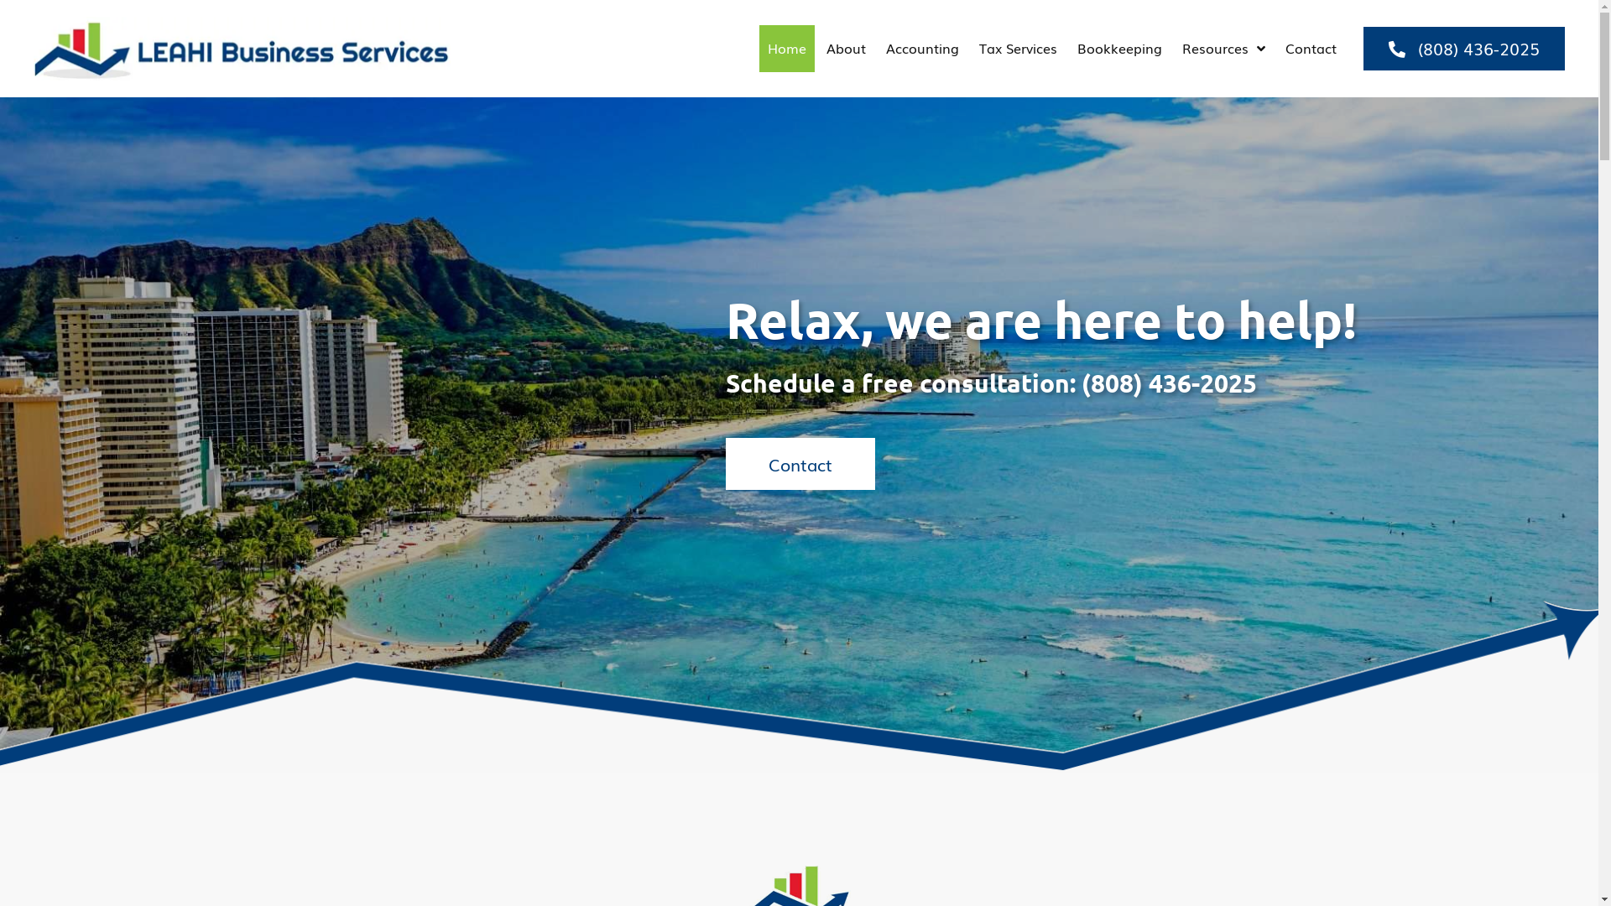 The height and width of the screenshot is (906, 1611). Describe the element at coordinates (800, 464) in the screenshot. I see `Contact` at that location.